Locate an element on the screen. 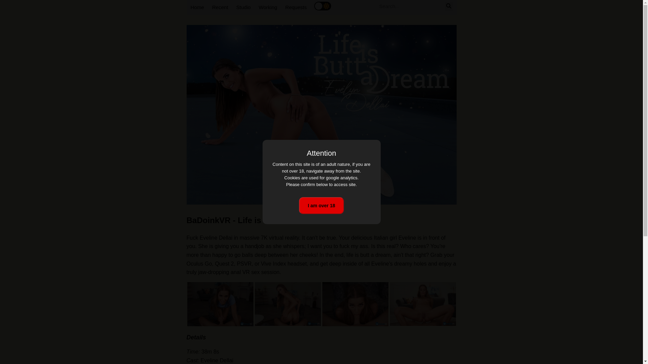 The width and height of the screenshot is (648, 364). Recent is located at coordinates (220, 7).